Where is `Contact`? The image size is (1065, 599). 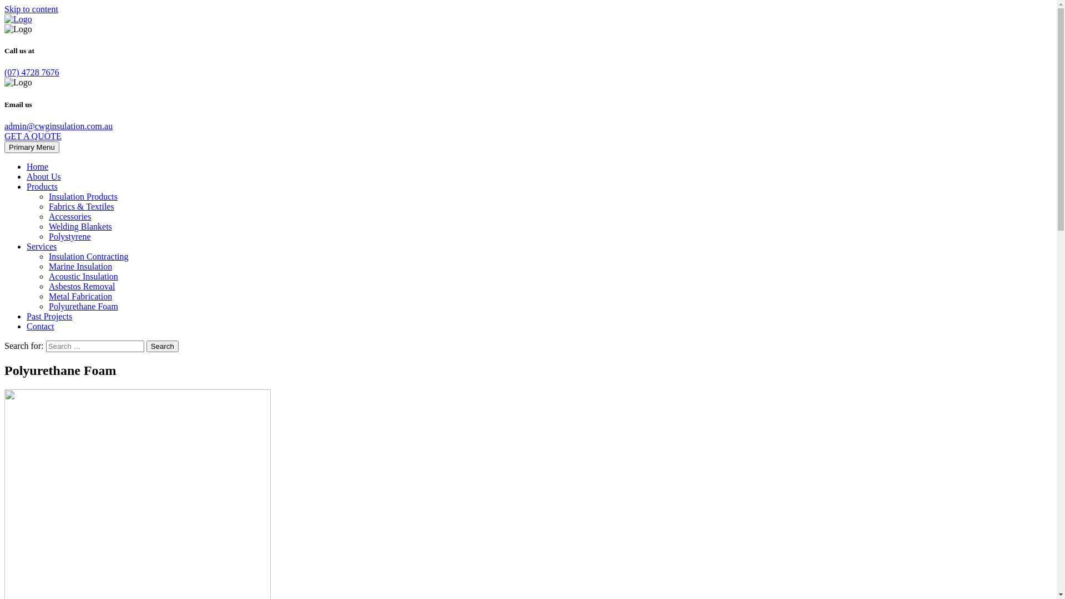 Contact is located at coordinates (40, 326).